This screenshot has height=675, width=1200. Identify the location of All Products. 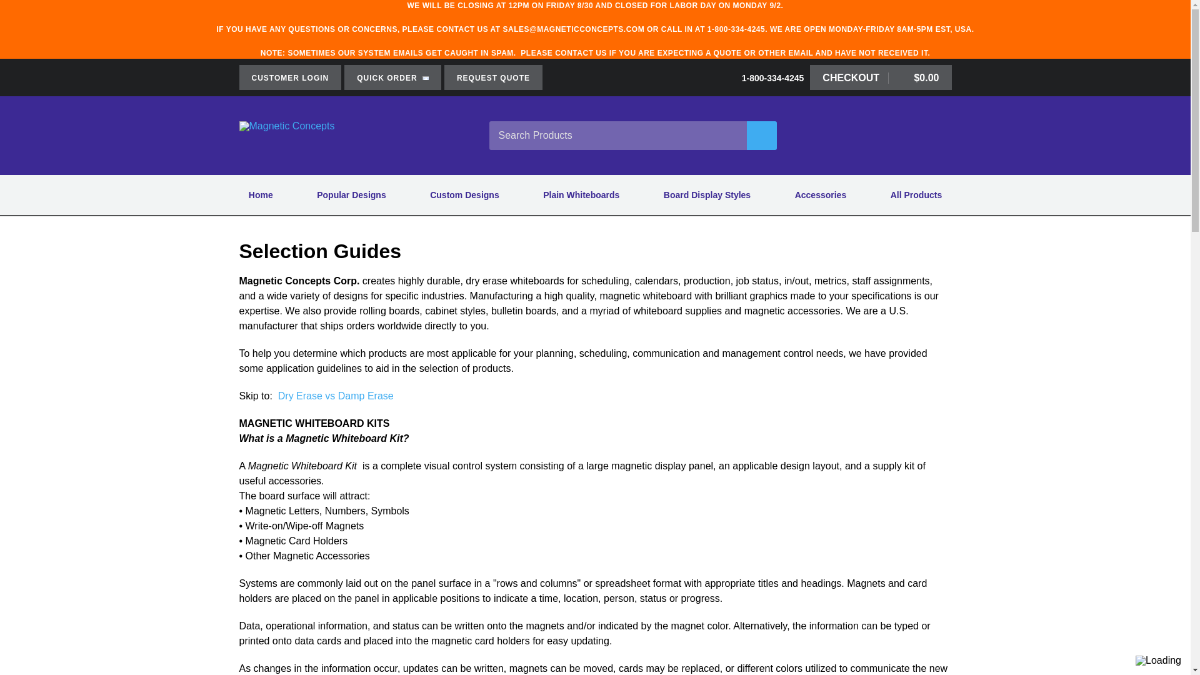
(915, 195).